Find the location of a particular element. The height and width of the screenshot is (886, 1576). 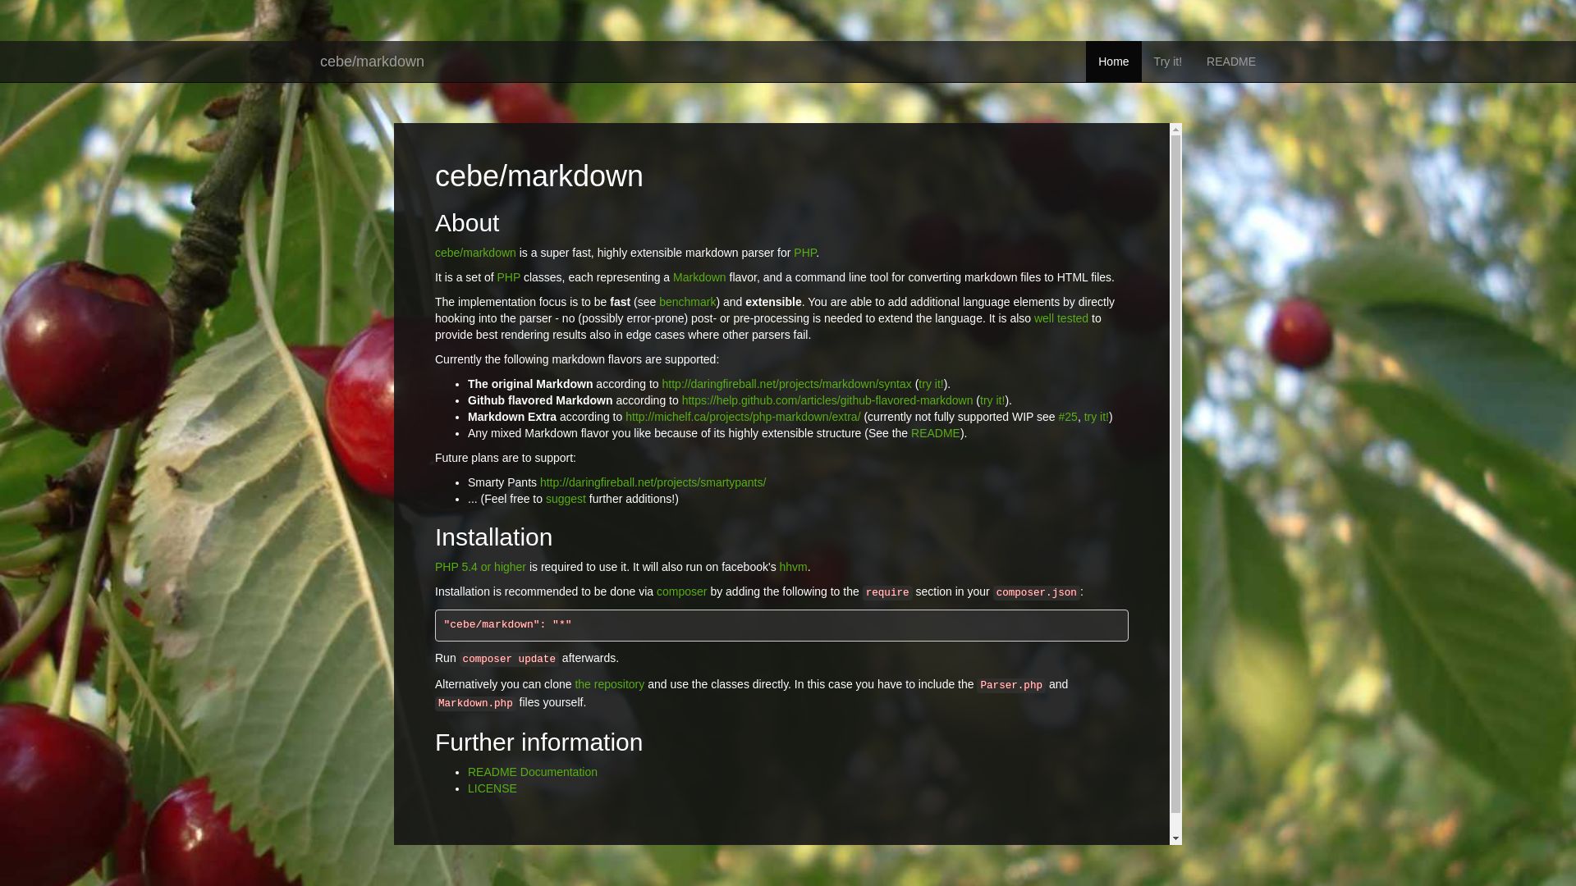

PHP 5.4 or higher is located at coordinates (481, 567).